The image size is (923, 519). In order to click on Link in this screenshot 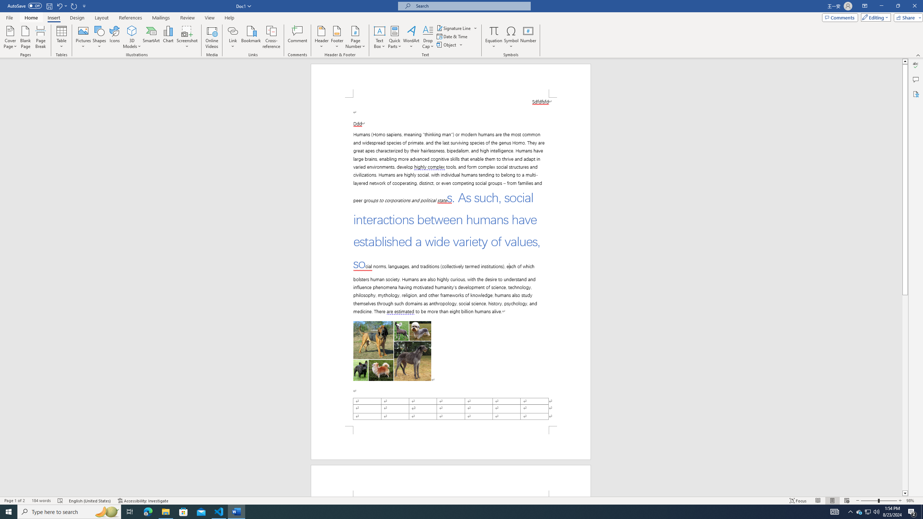, I will do `click(233, 31)`.